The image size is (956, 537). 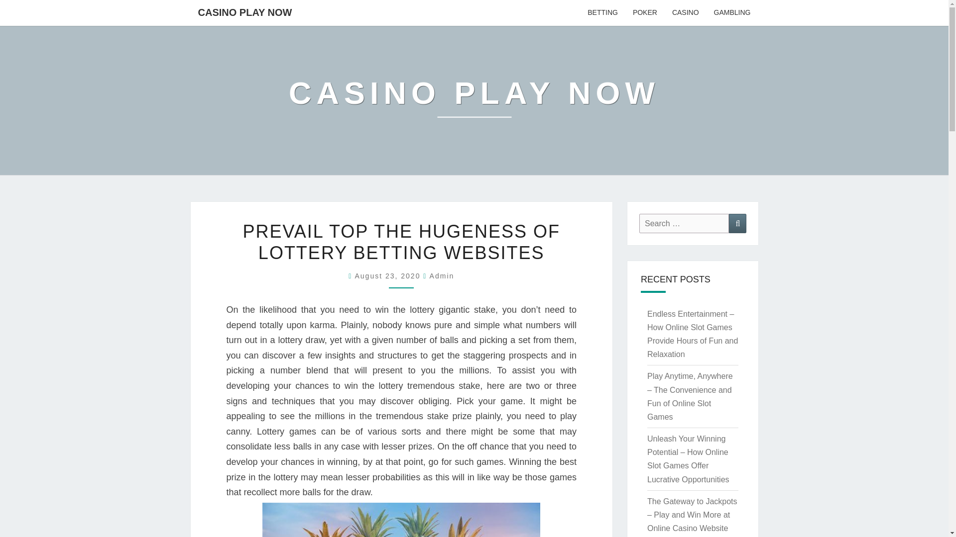 I want to click on Casino play now, so click(x=474, y=100).